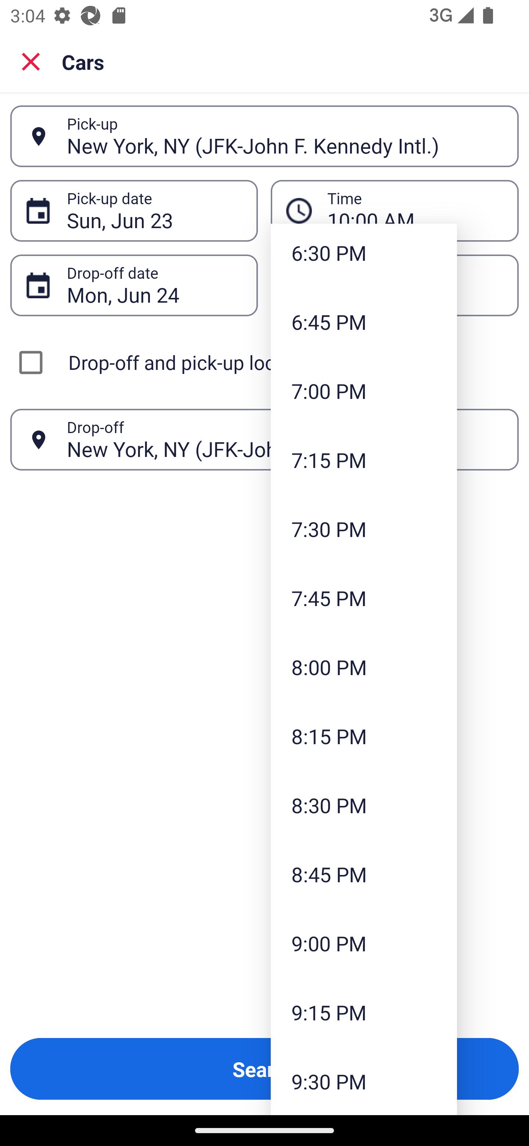 This screenshot has height=1146, width=529. What do you see at coordinates (364, 874) in the screenshot?
I see `8:45 PM` at bounding box center [364, 874].